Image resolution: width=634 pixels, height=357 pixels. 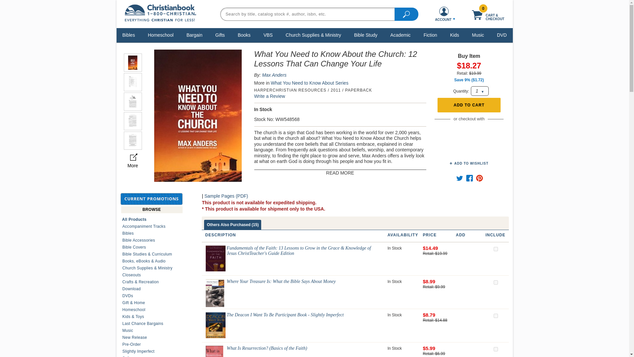 I want to click on Kids, so click(x=454, y=35).